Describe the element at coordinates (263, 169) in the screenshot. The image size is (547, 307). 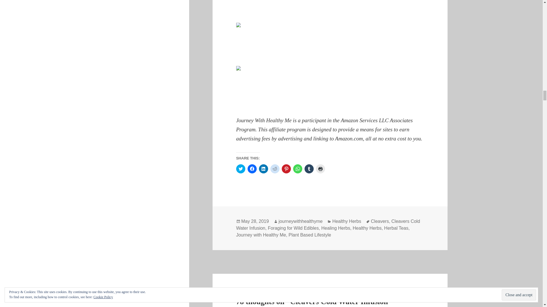
I see `Click to share on LinkedIn` at that location.